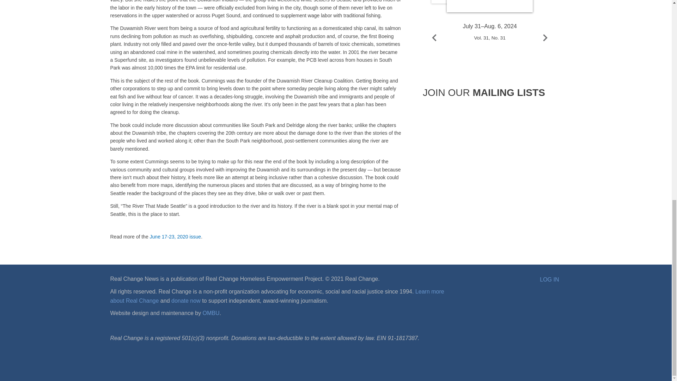  Describe the element at coordinates (434, 37) in the screenshot. I see `Previous issue` at that location.